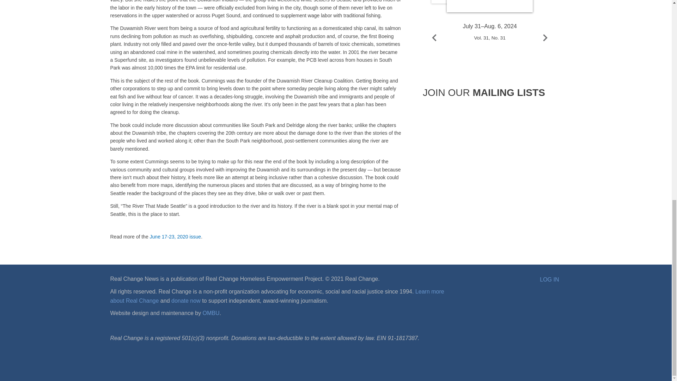  Describe the element at coordinates (434, 37) in the screenshot. I see `Previous issue` at that location.